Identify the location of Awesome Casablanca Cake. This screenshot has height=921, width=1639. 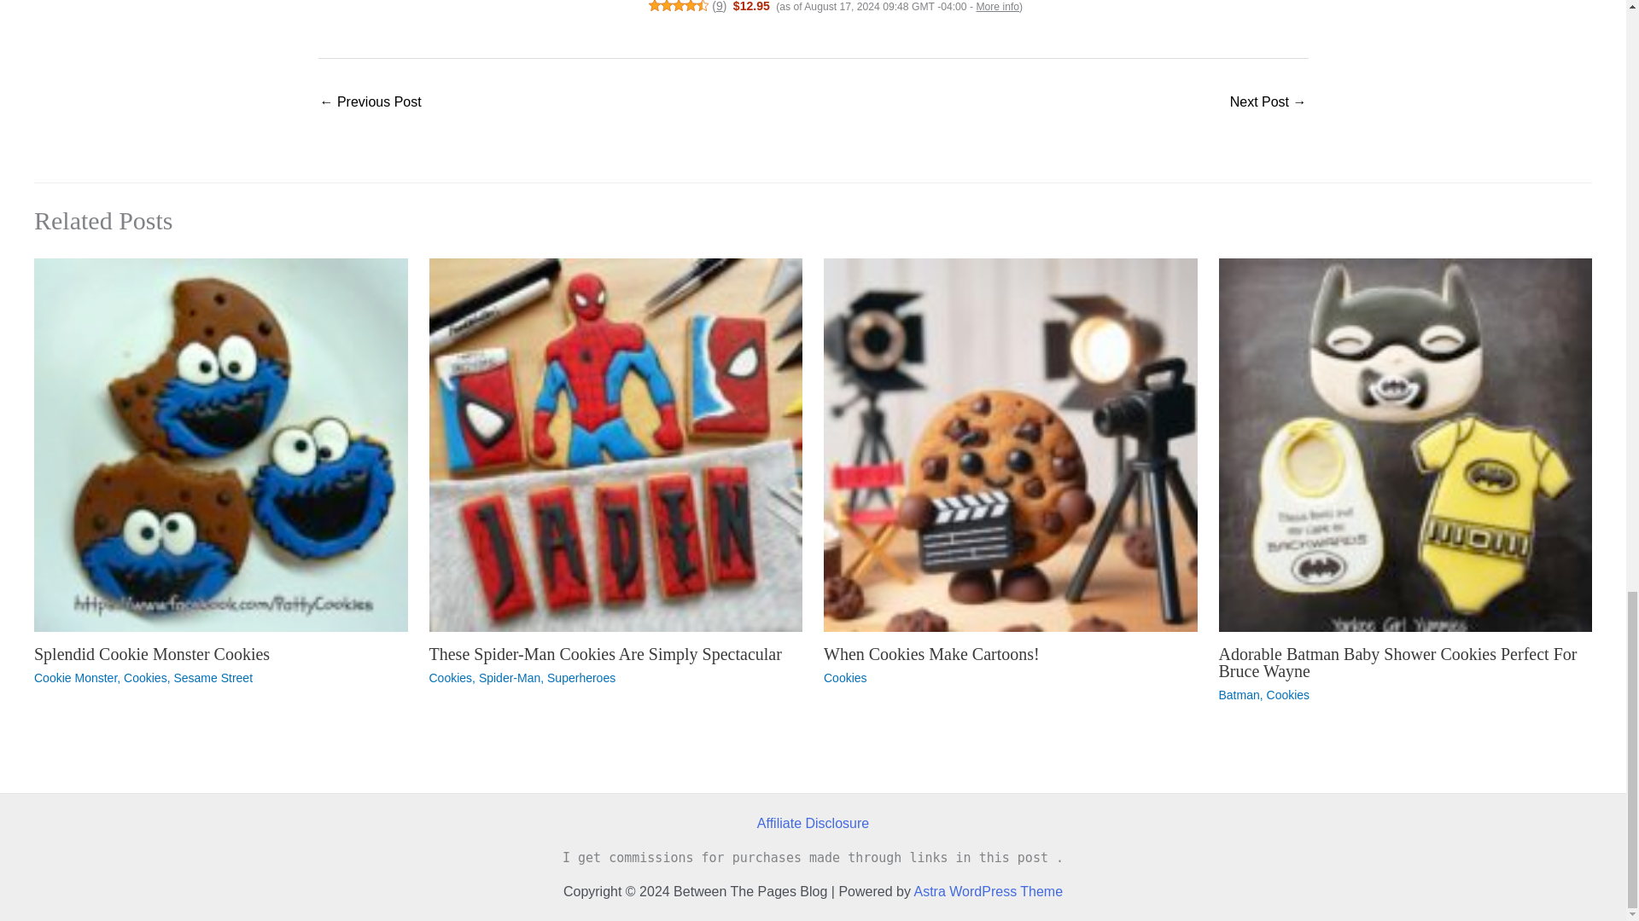
(1269, 103).